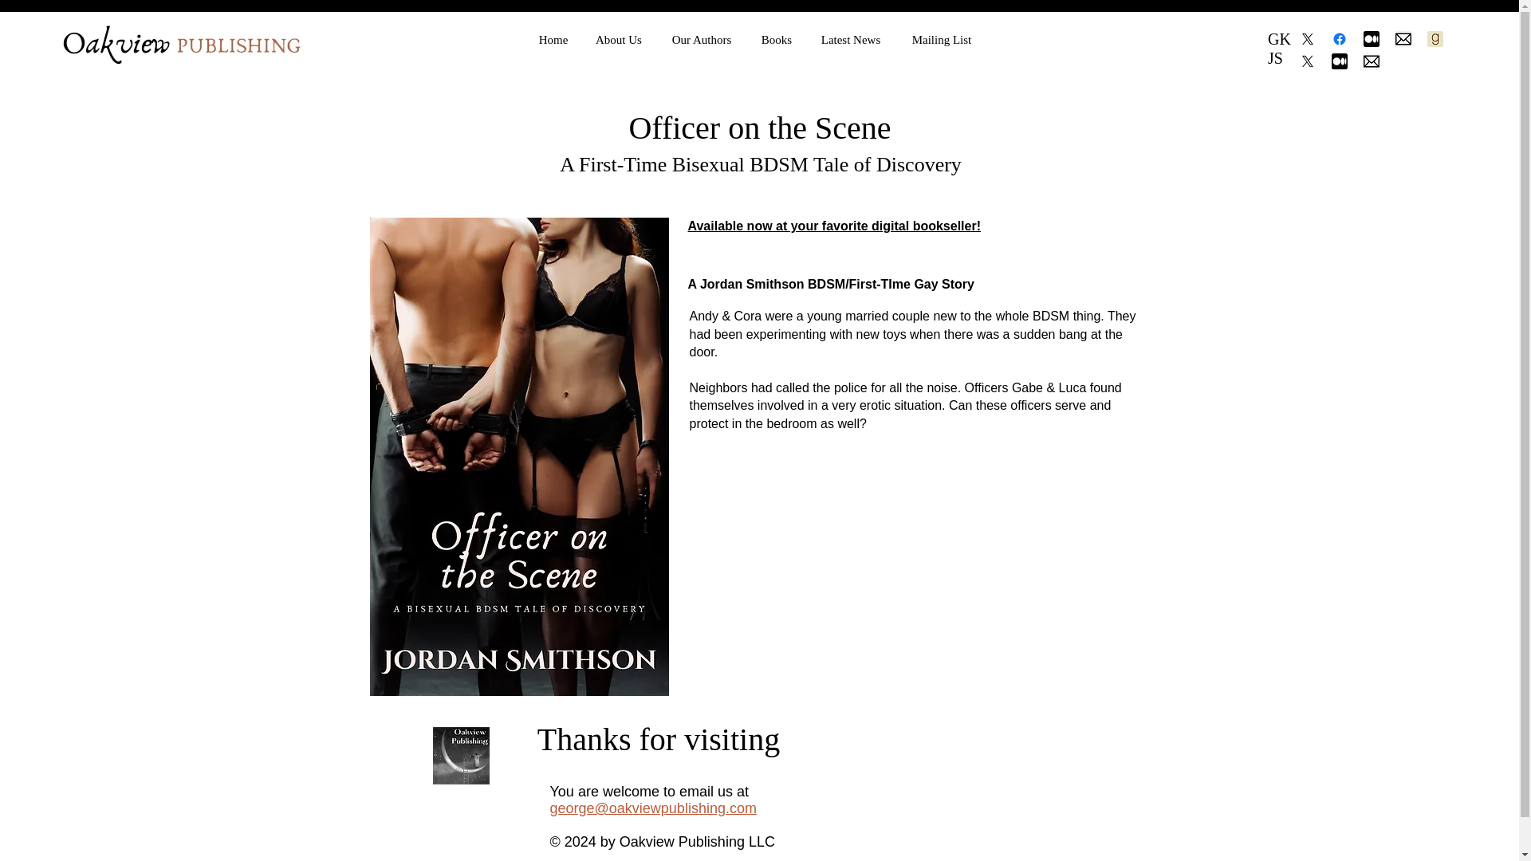 The image size is (1531, 861). Describe the element at coordinates (520, 456) in the screenshot. I see `Officer on the Scene BL.jpg` at that location.